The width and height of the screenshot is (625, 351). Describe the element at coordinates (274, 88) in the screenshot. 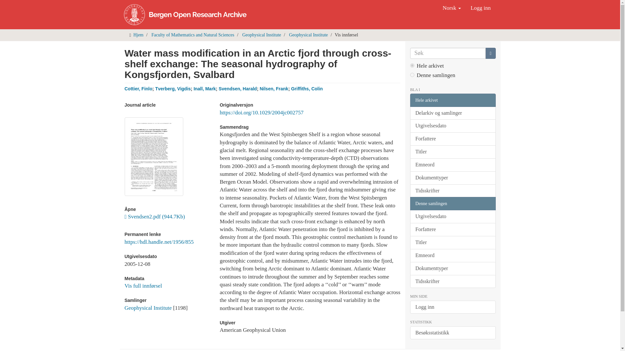

I see `Nilsen, Frank` at that location.